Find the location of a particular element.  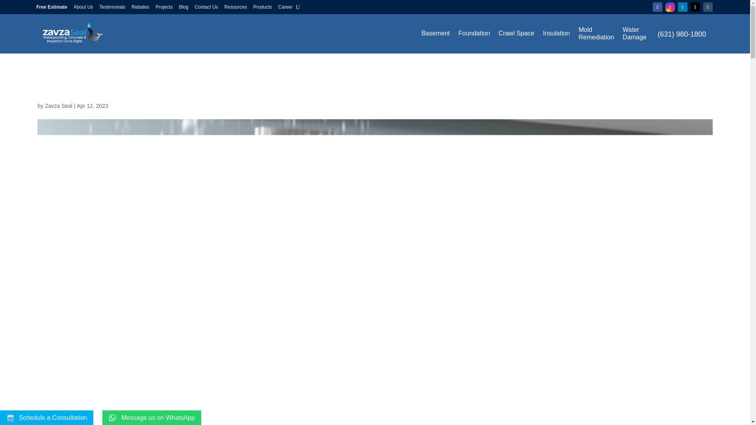

Follow on Instagram is located at coordinates (670, 7).